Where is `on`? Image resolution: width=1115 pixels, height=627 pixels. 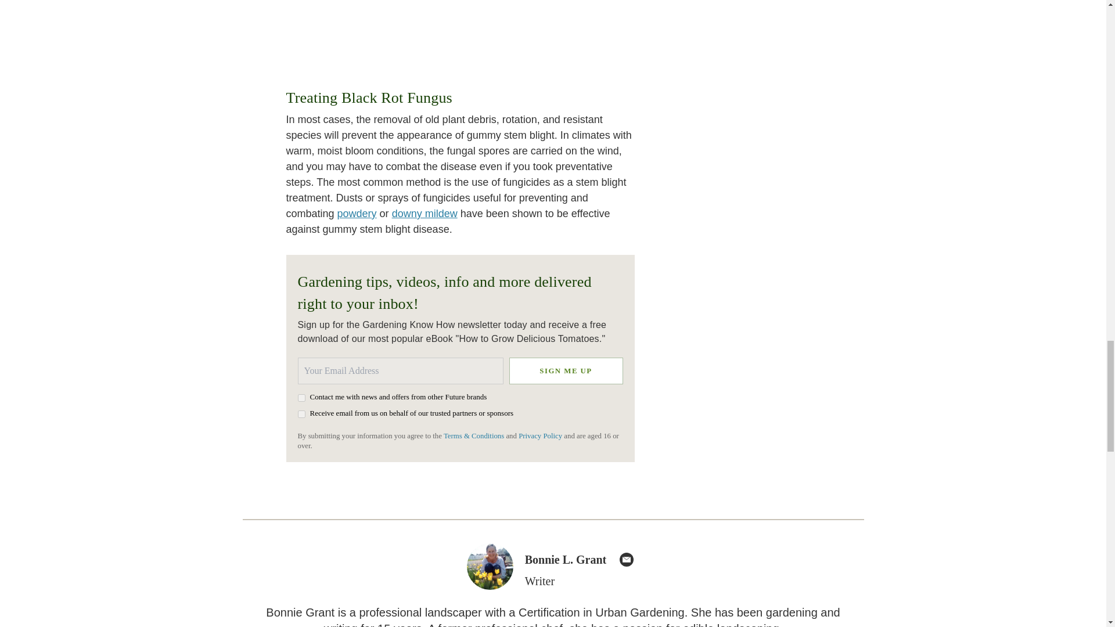
on is located at coordinates (301, 398).